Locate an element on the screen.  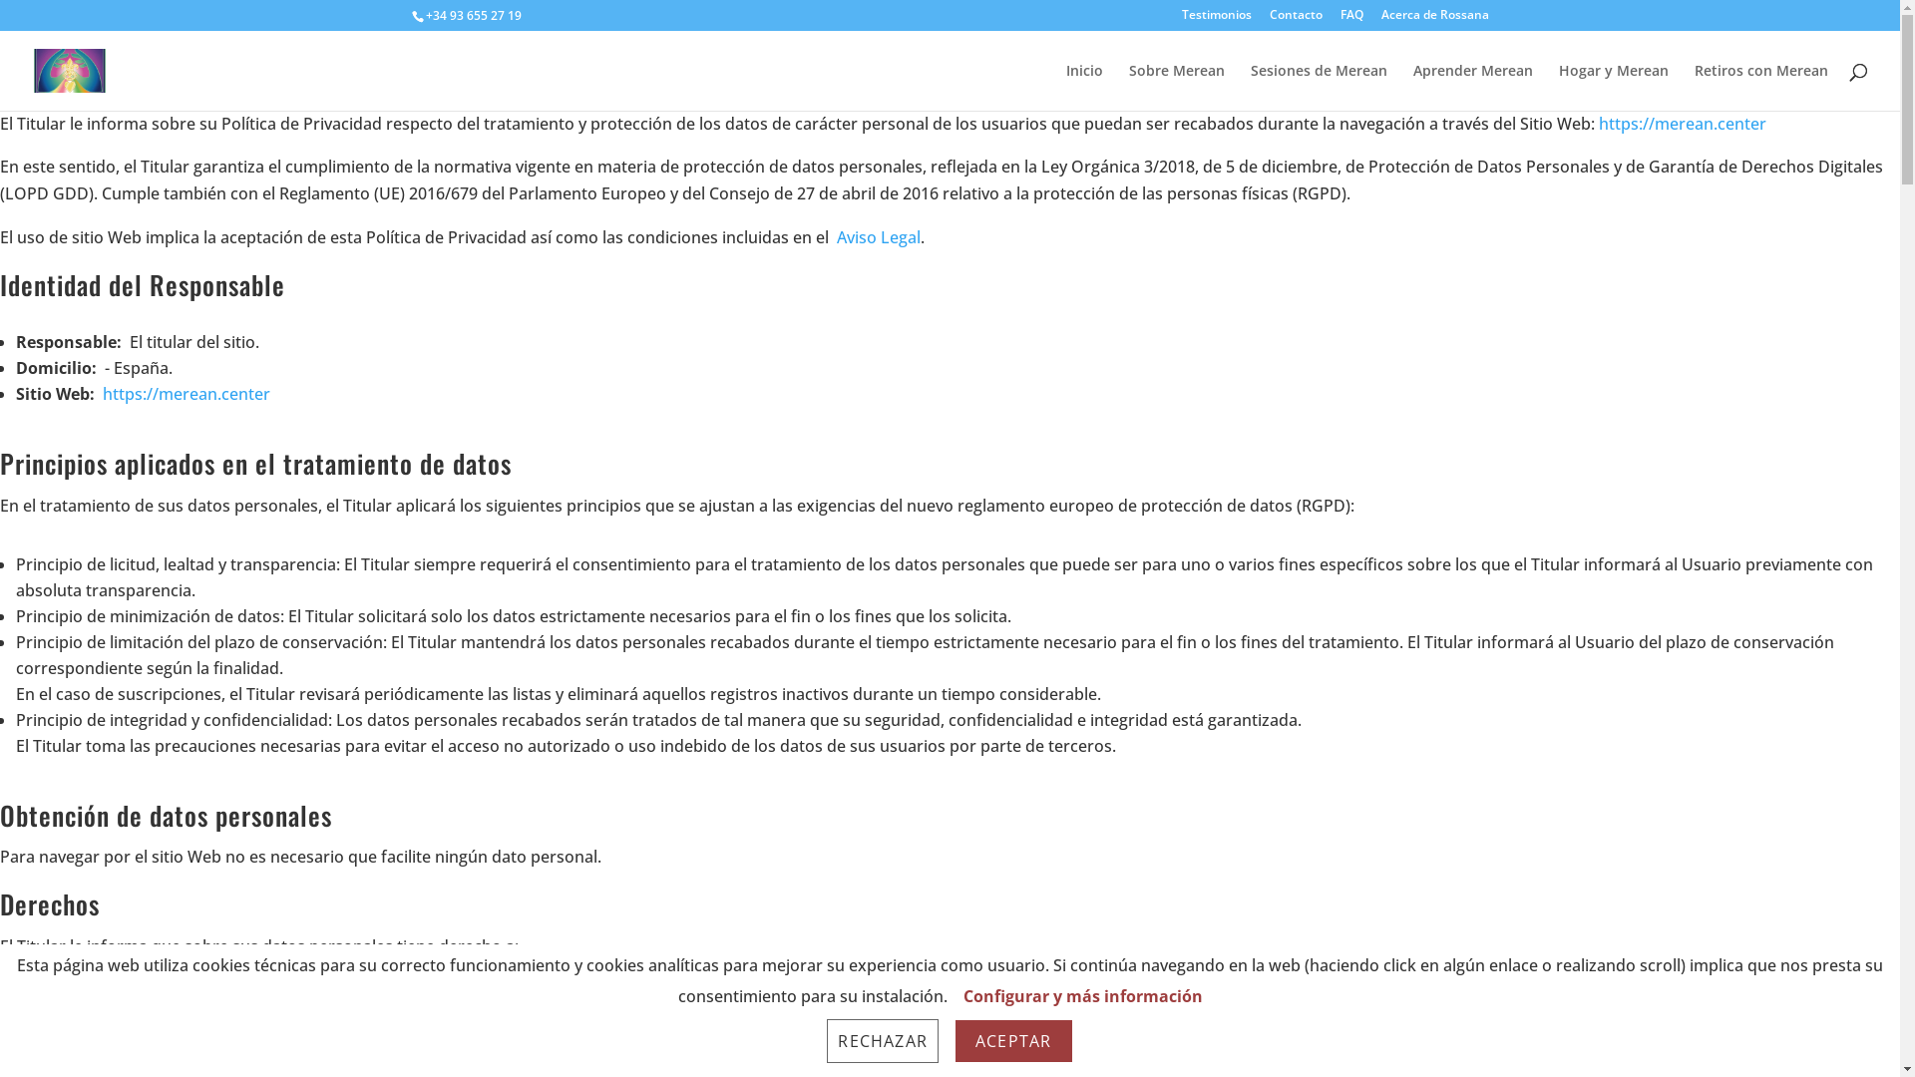
Inicio is located at coordinates (1085, 88).